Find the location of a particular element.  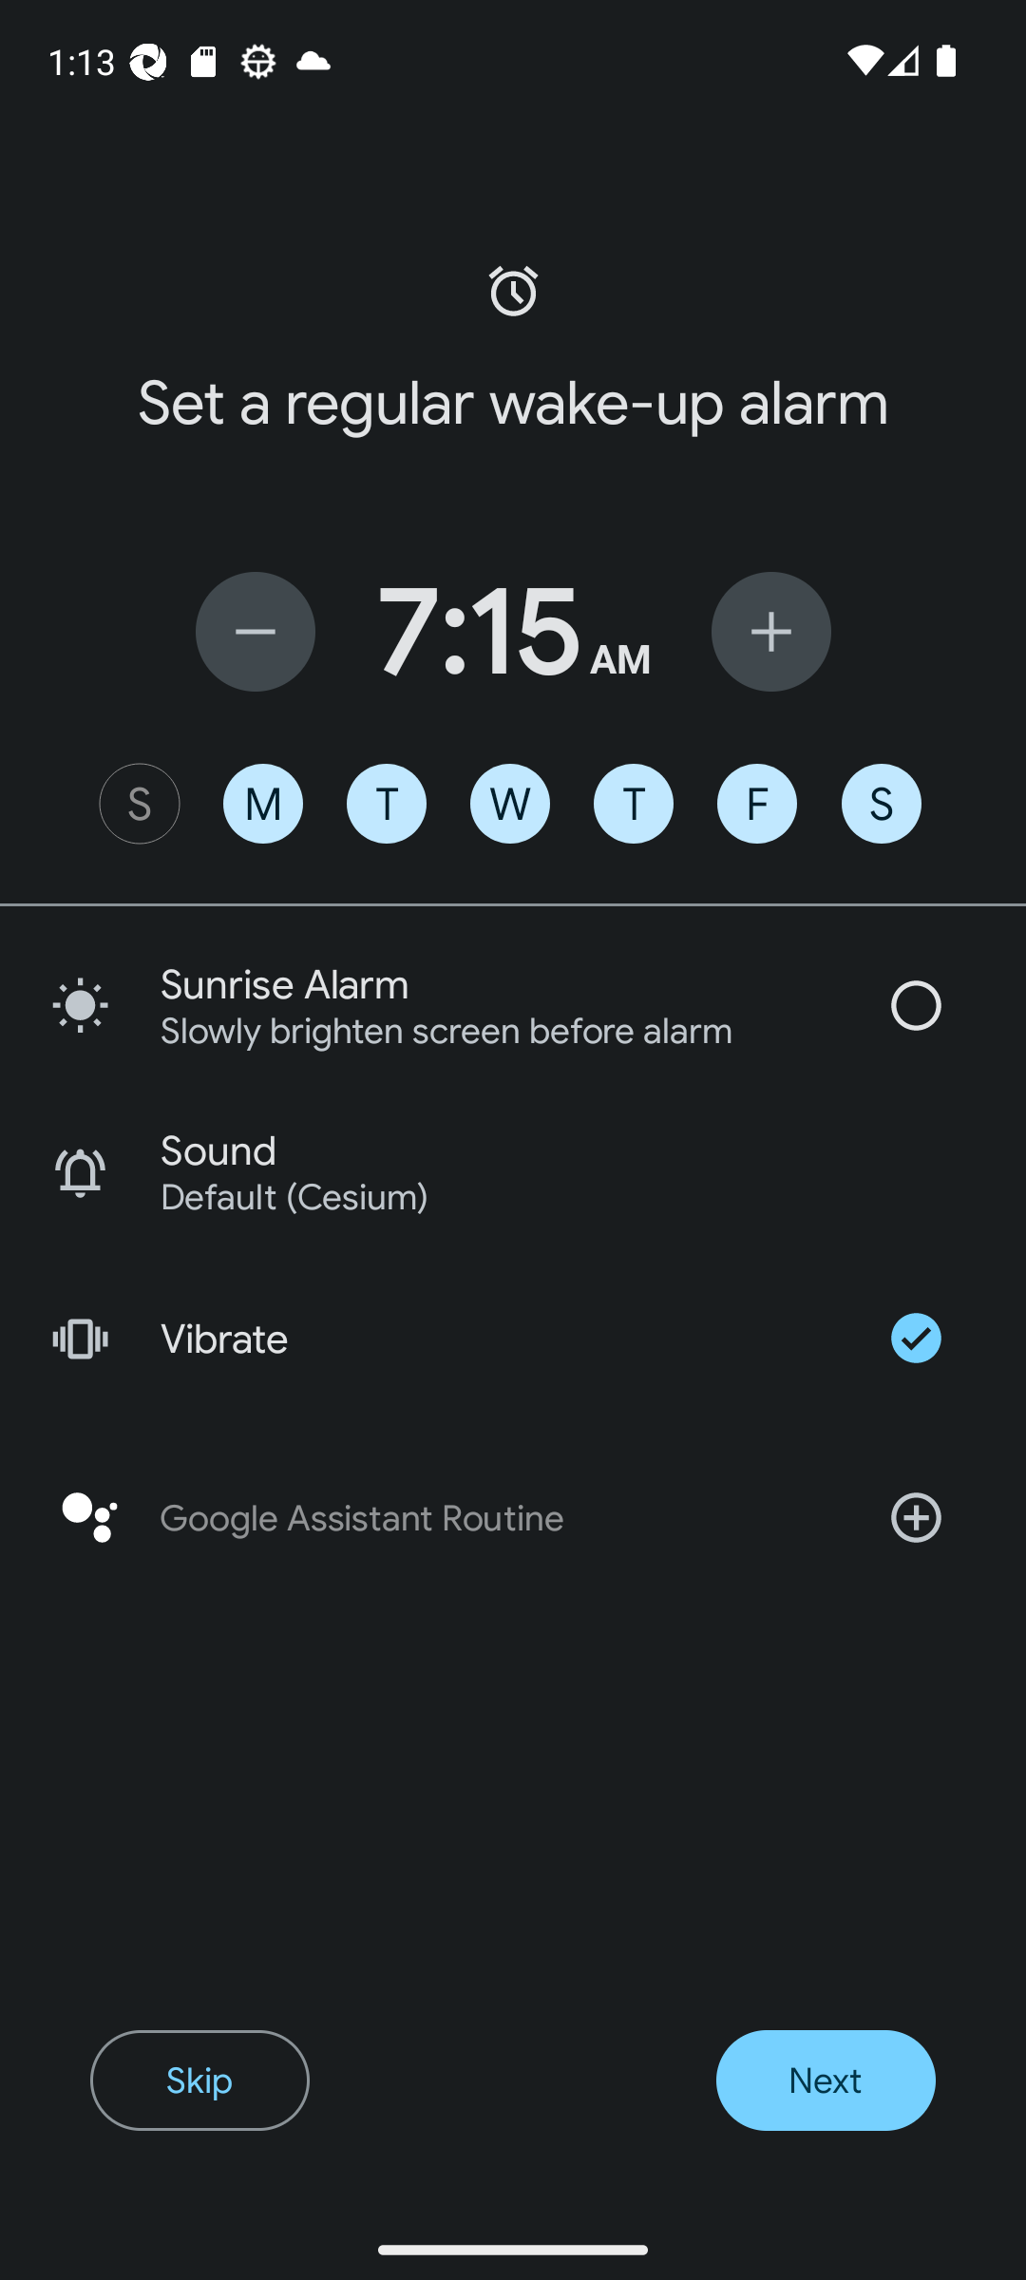

S Saturday is located at coordinates (882, 804).